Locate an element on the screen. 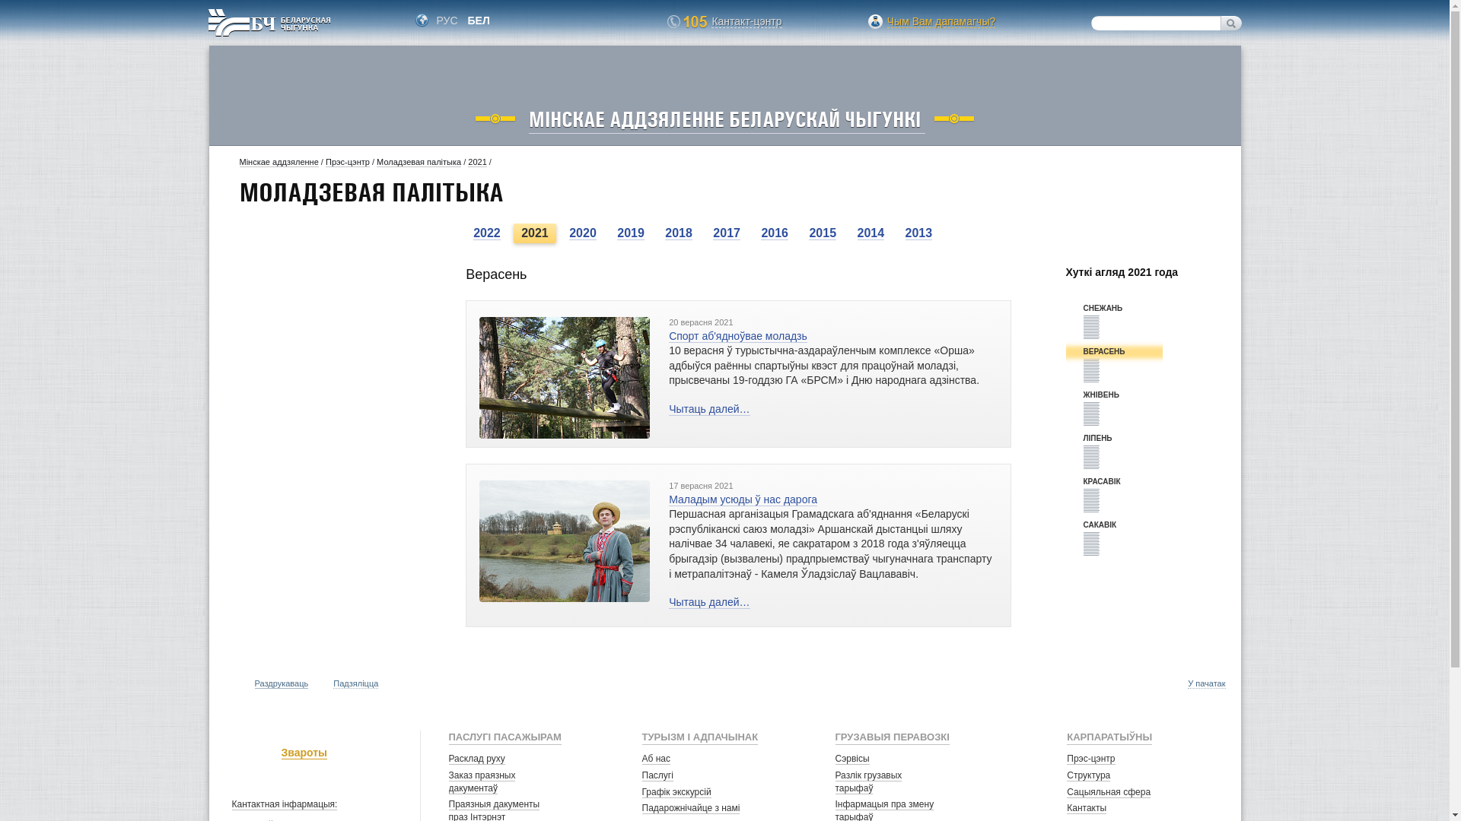 Image resolution: width=1461 pixels, height=821 pixels. 2014 is located at coordinates (871, 233).